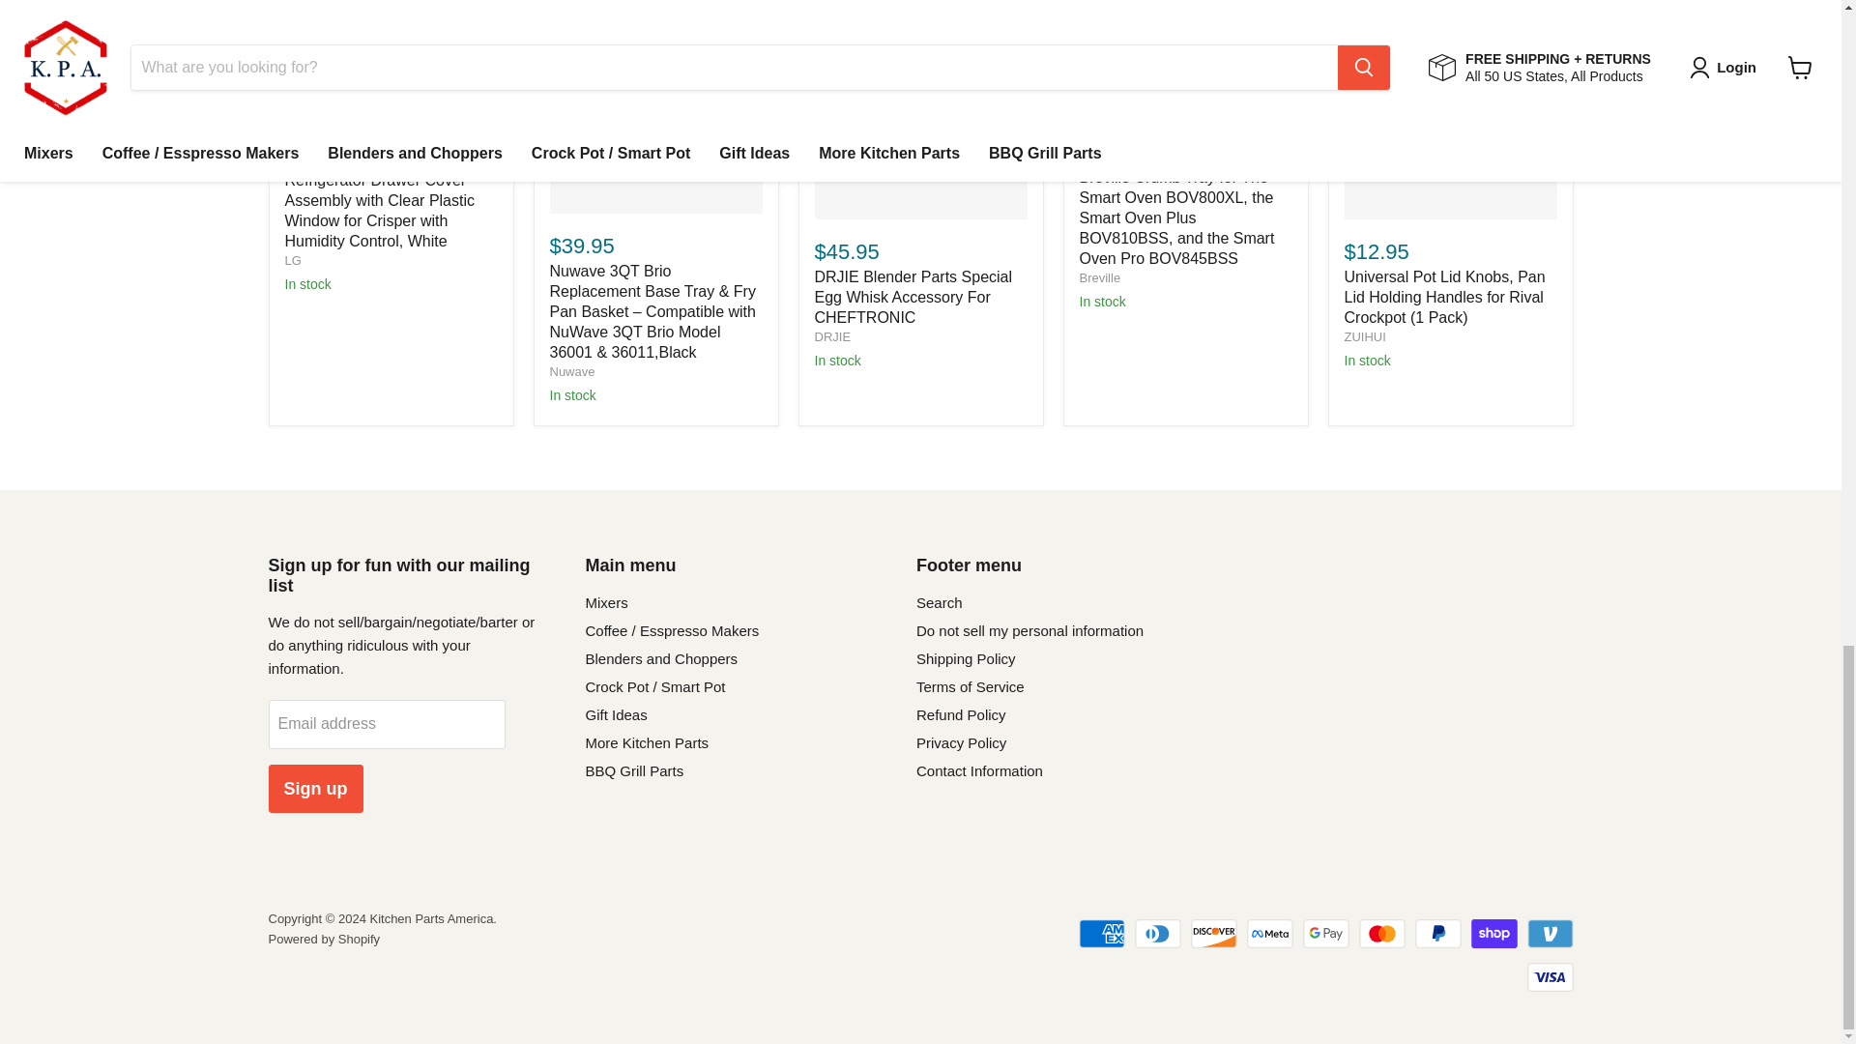  I want to click on Nuwave, so click(571, 371).